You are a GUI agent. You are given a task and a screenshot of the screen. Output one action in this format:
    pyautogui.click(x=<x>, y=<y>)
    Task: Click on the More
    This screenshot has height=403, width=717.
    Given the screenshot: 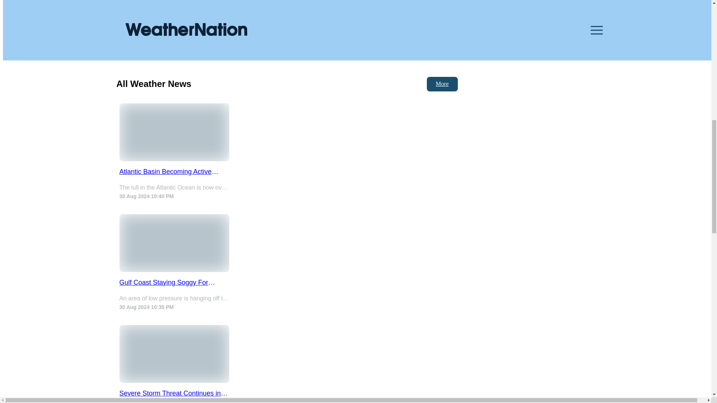 What is the action you would take?
    pyautogui.click(x=442, y=84)
    